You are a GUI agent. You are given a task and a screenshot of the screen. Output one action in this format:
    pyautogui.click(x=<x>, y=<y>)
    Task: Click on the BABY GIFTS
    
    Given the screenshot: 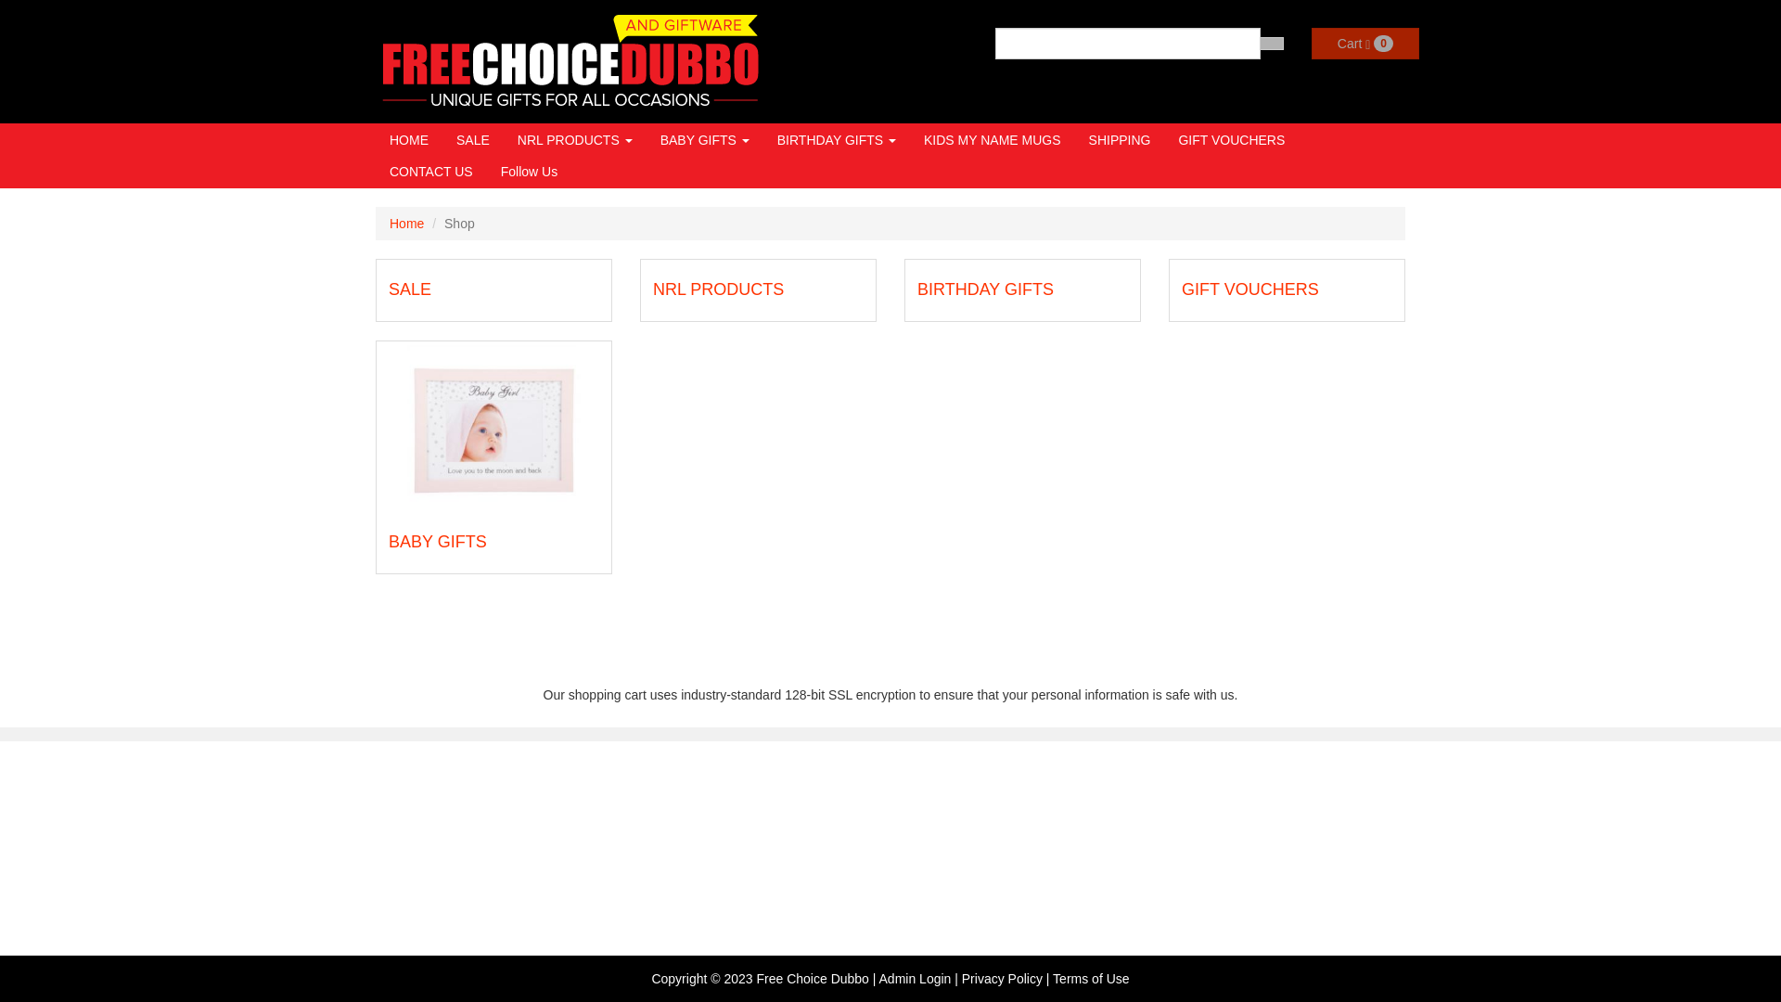 What is the action you would take?
    pyautogui.click(x=438, y=542)
    